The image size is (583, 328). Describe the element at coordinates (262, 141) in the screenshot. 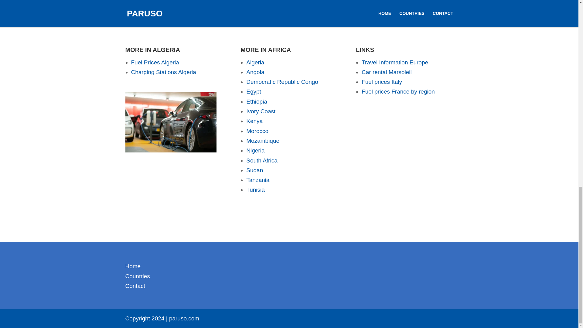

I see `Mozambique` at that location.